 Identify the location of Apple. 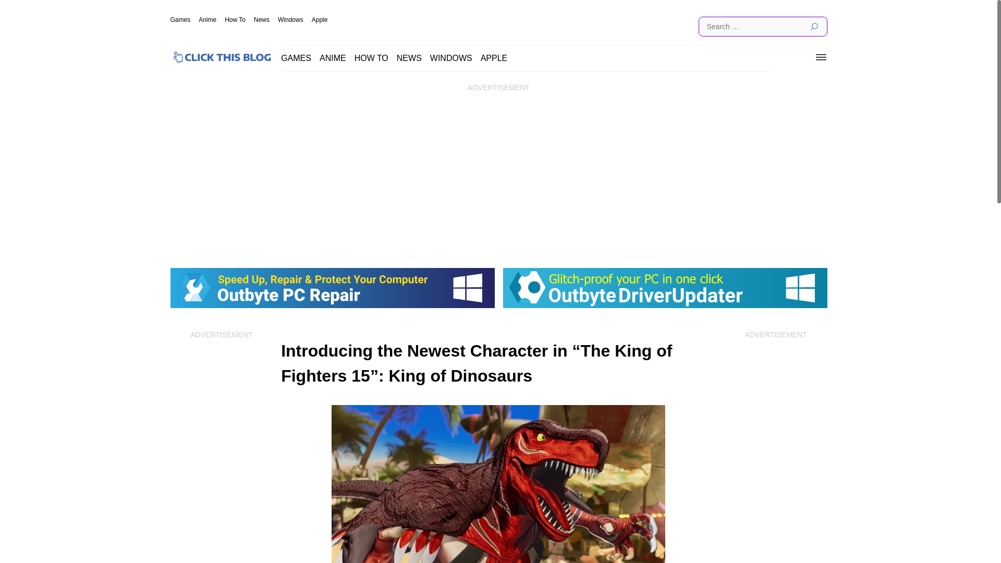
(320, 20).